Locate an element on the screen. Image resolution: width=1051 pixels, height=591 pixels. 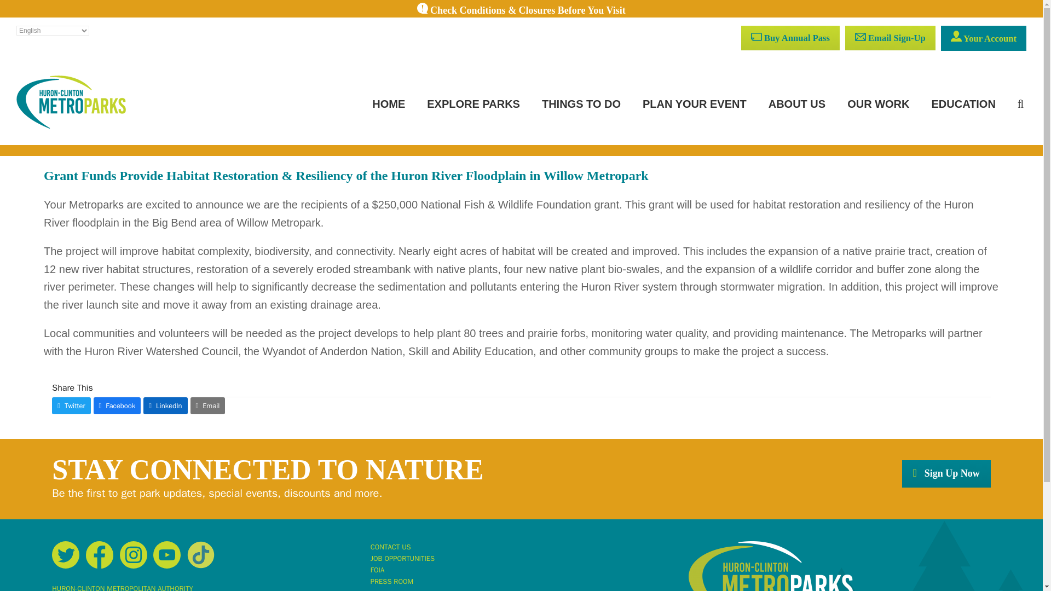
Your Account is located at coordinates (983, 38).